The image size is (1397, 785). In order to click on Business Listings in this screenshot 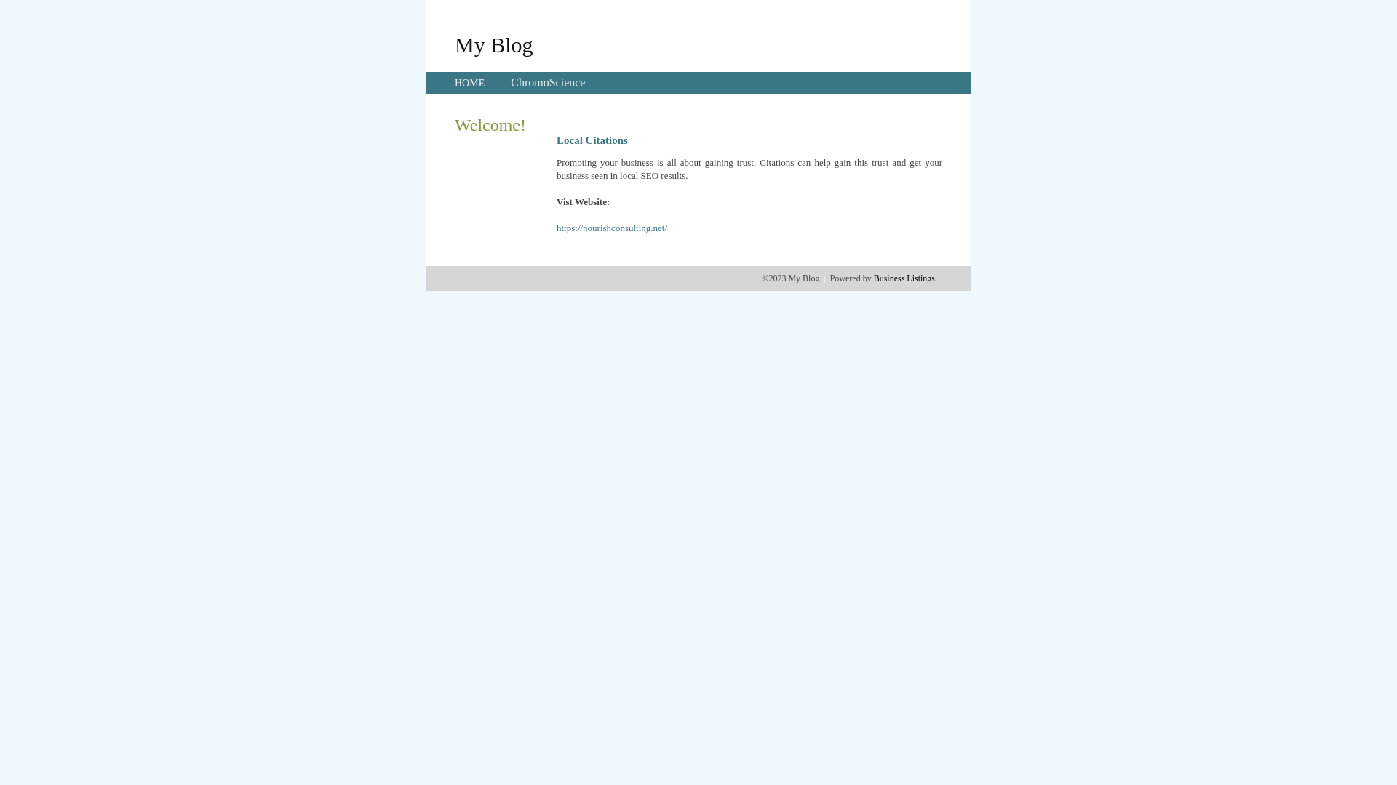, I will do `click(904, 278)`.